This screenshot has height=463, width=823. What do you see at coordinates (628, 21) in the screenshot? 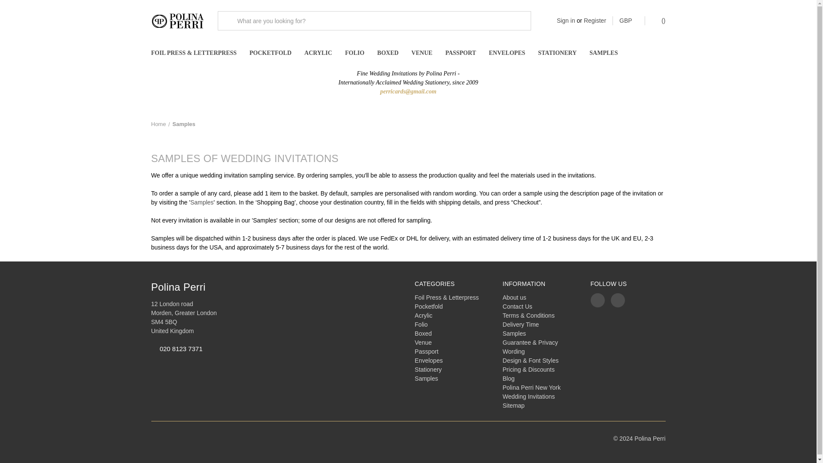
I see `GBP` at bounding box center [628, 21].